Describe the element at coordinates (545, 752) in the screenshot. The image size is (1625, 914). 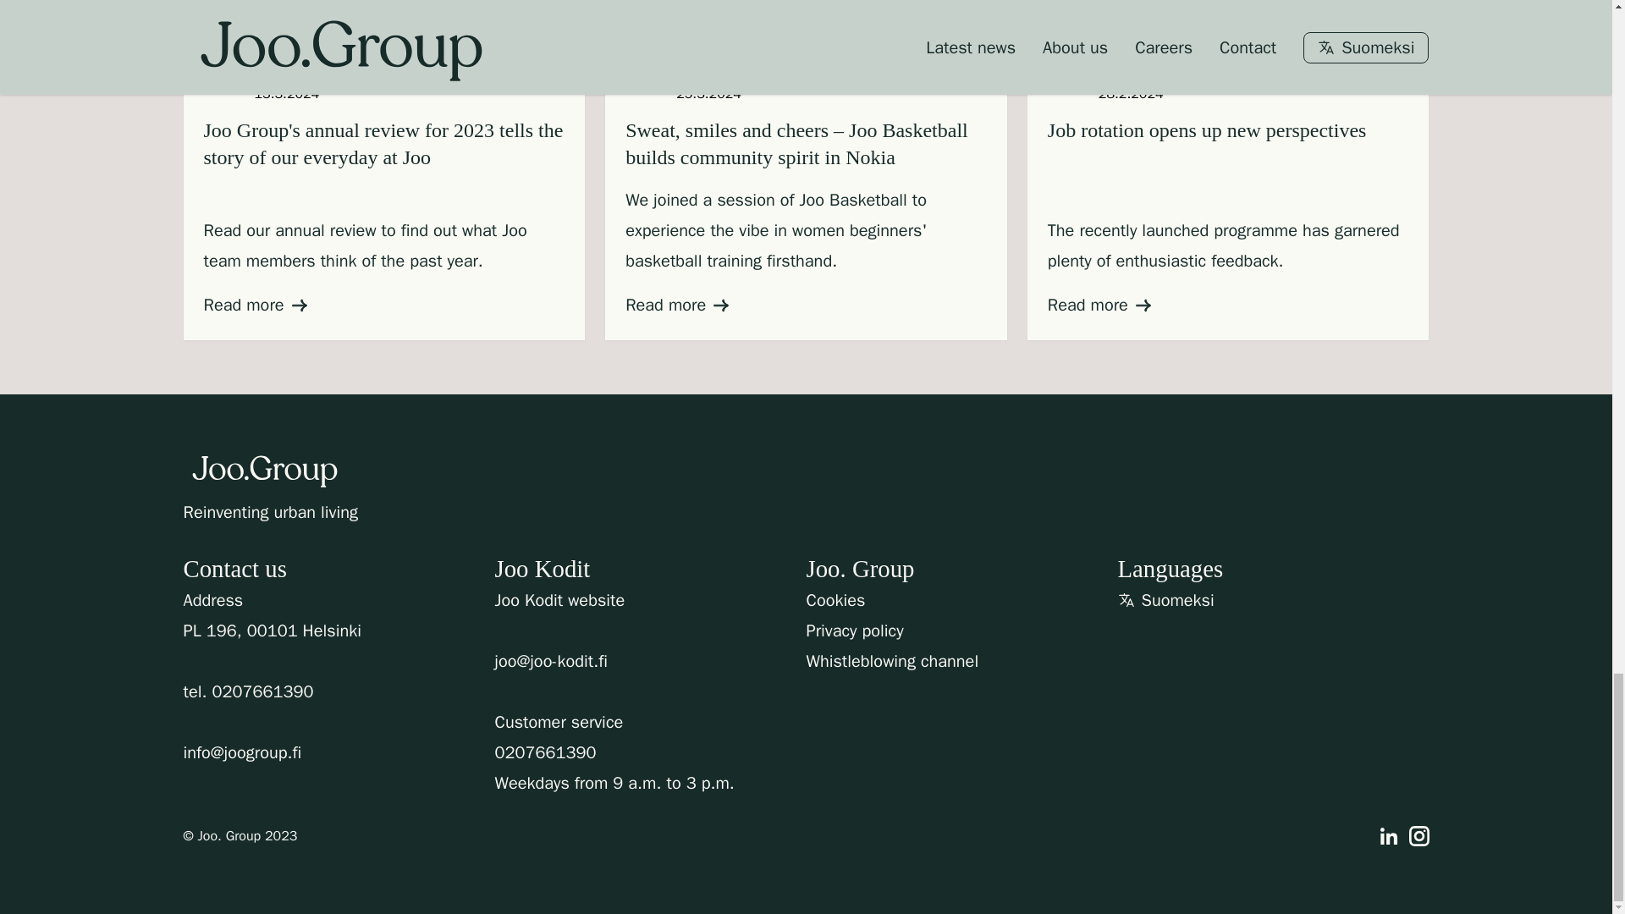
I see `0207661390` at that location.